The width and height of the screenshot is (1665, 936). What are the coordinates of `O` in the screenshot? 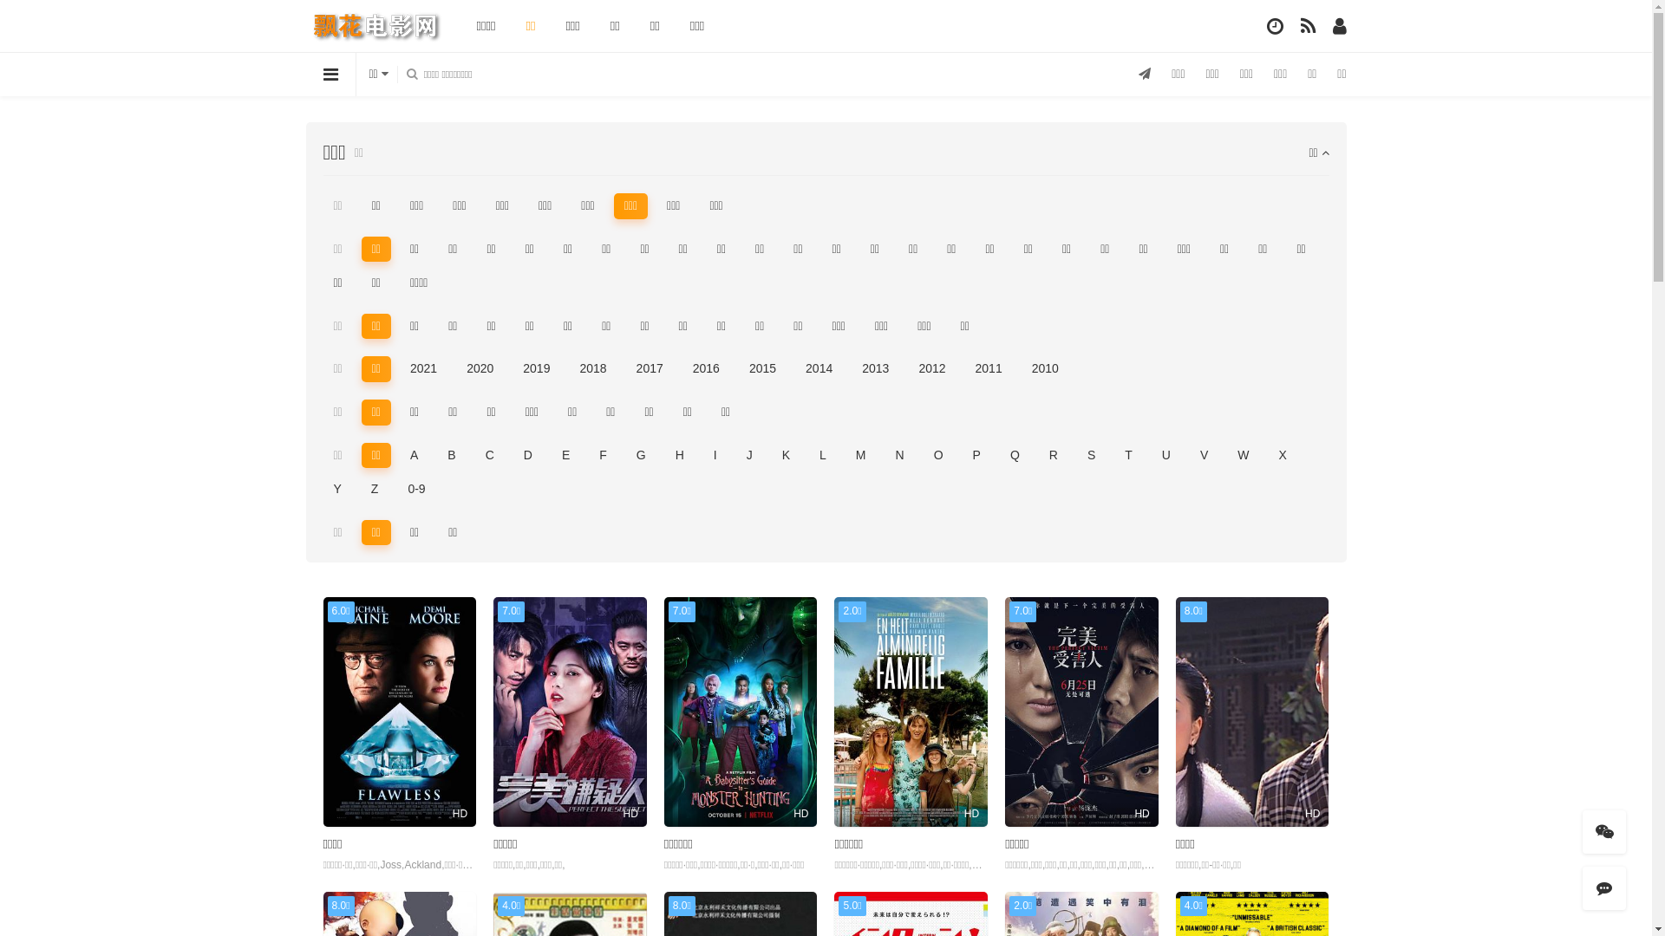 It's located at (938, 456).